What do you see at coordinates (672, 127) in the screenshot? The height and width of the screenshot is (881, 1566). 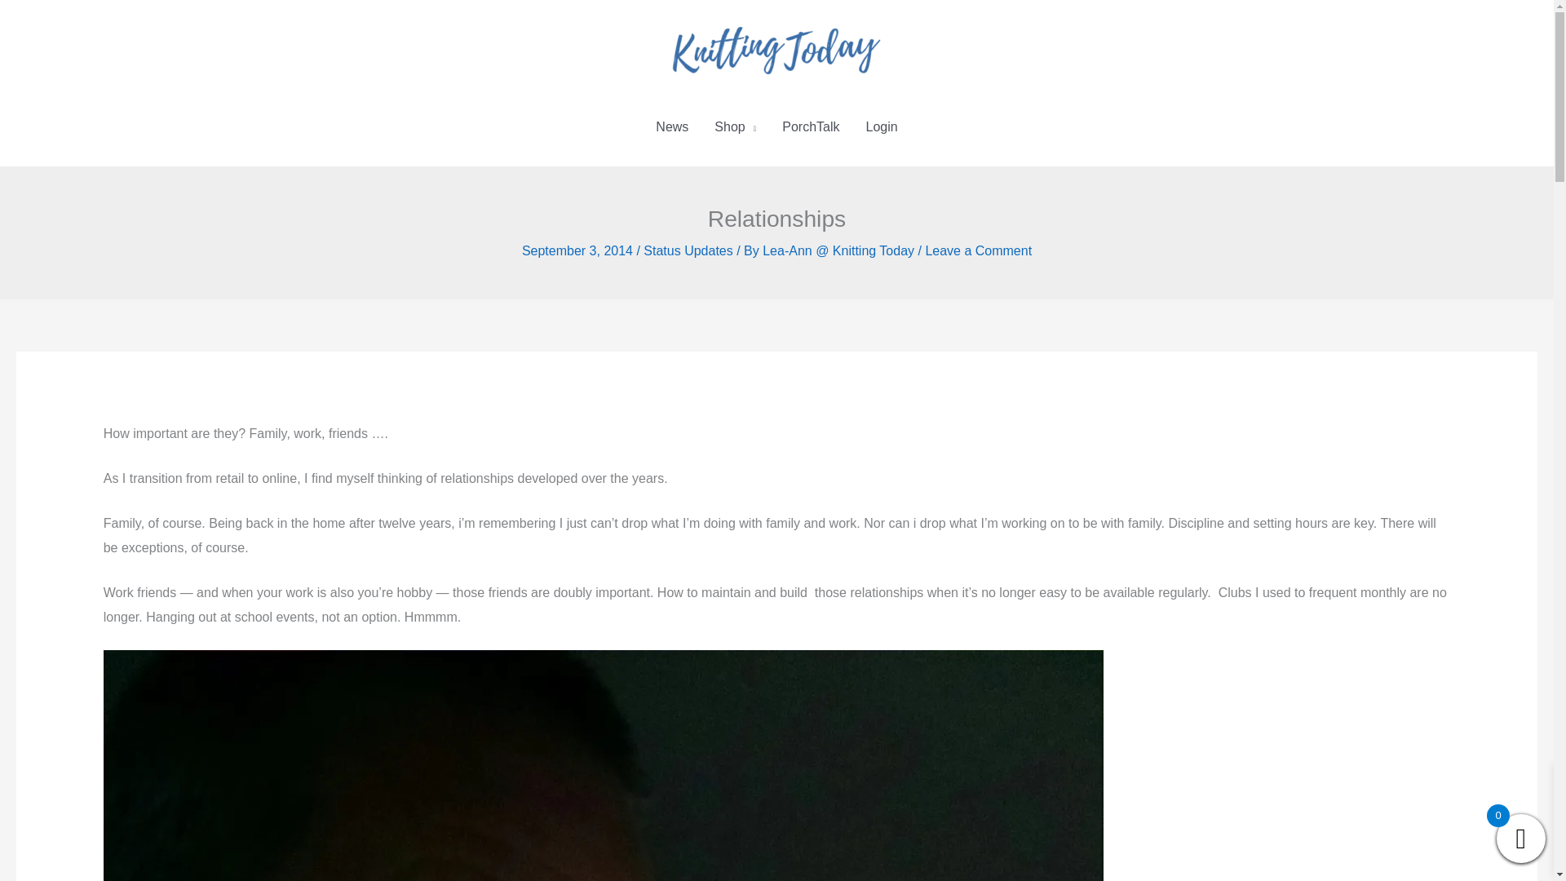 I see `News` at bounding box center [672, 127].